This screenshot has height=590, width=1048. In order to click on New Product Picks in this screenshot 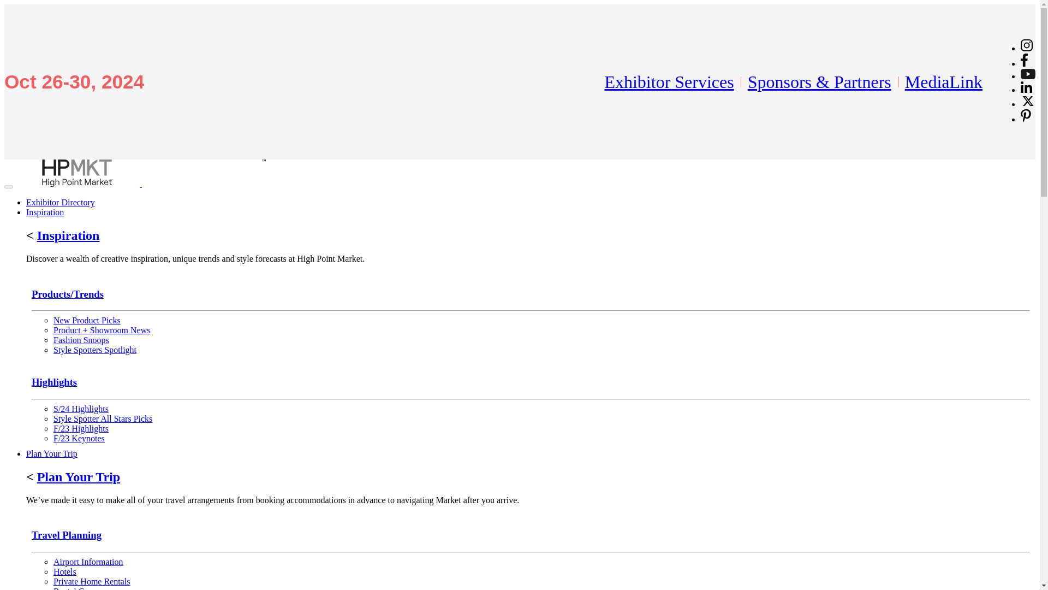, I will do `click(86, 320)`.